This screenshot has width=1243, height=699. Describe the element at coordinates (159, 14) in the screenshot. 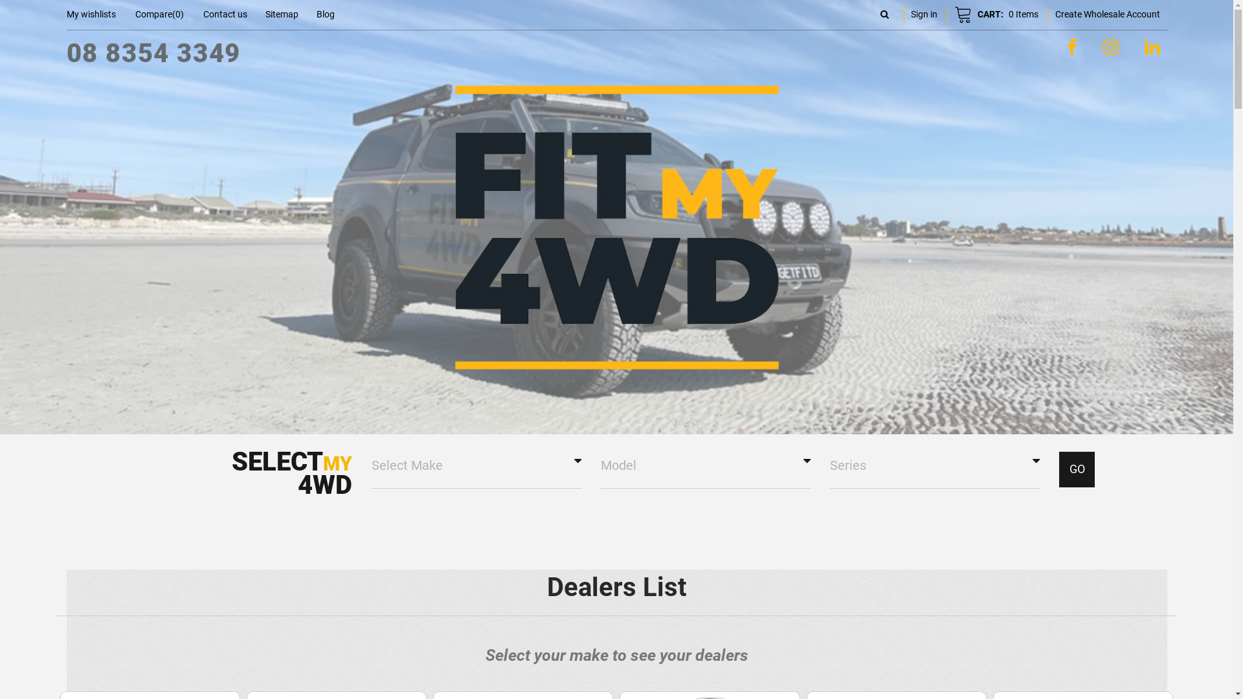

I see `Compare(0)` at that location.